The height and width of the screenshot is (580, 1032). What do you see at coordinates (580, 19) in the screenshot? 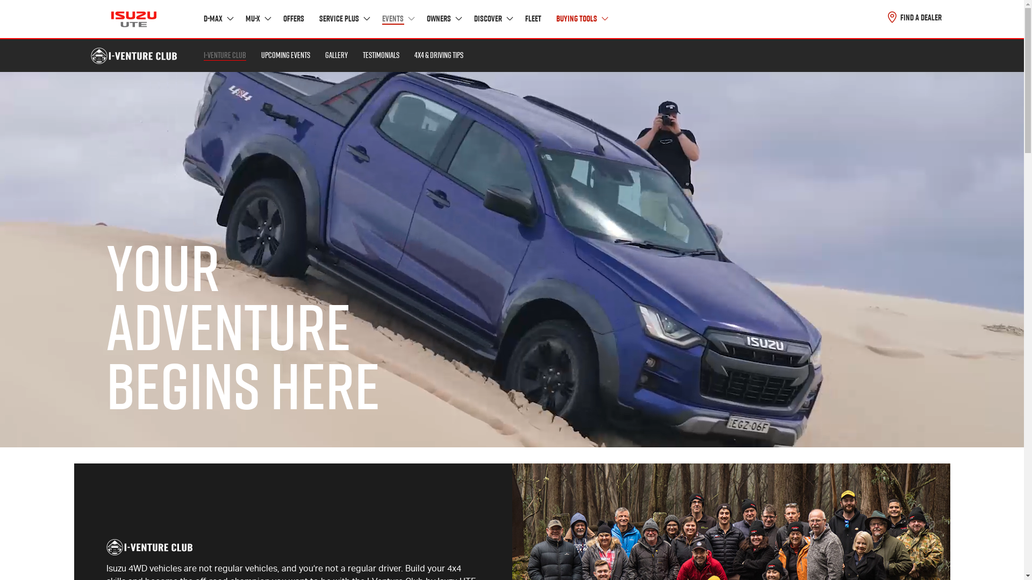
I see `Buying Tools` at bounding box center [580, 19].